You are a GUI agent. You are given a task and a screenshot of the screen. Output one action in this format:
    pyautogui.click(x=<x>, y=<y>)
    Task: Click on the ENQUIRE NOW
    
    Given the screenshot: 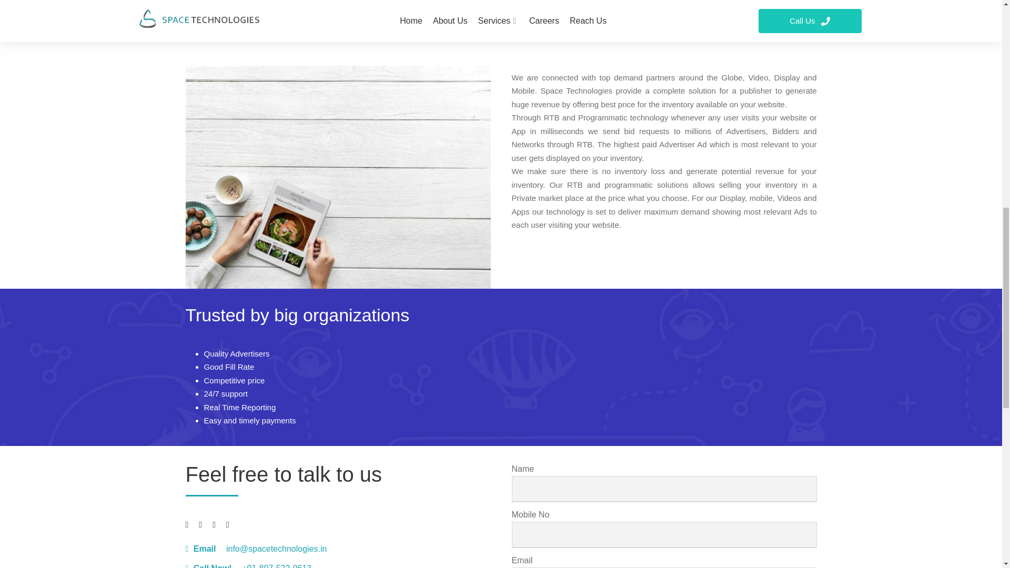 What is the action you would take?
    pyautogui.click(x=501, y=25)
    